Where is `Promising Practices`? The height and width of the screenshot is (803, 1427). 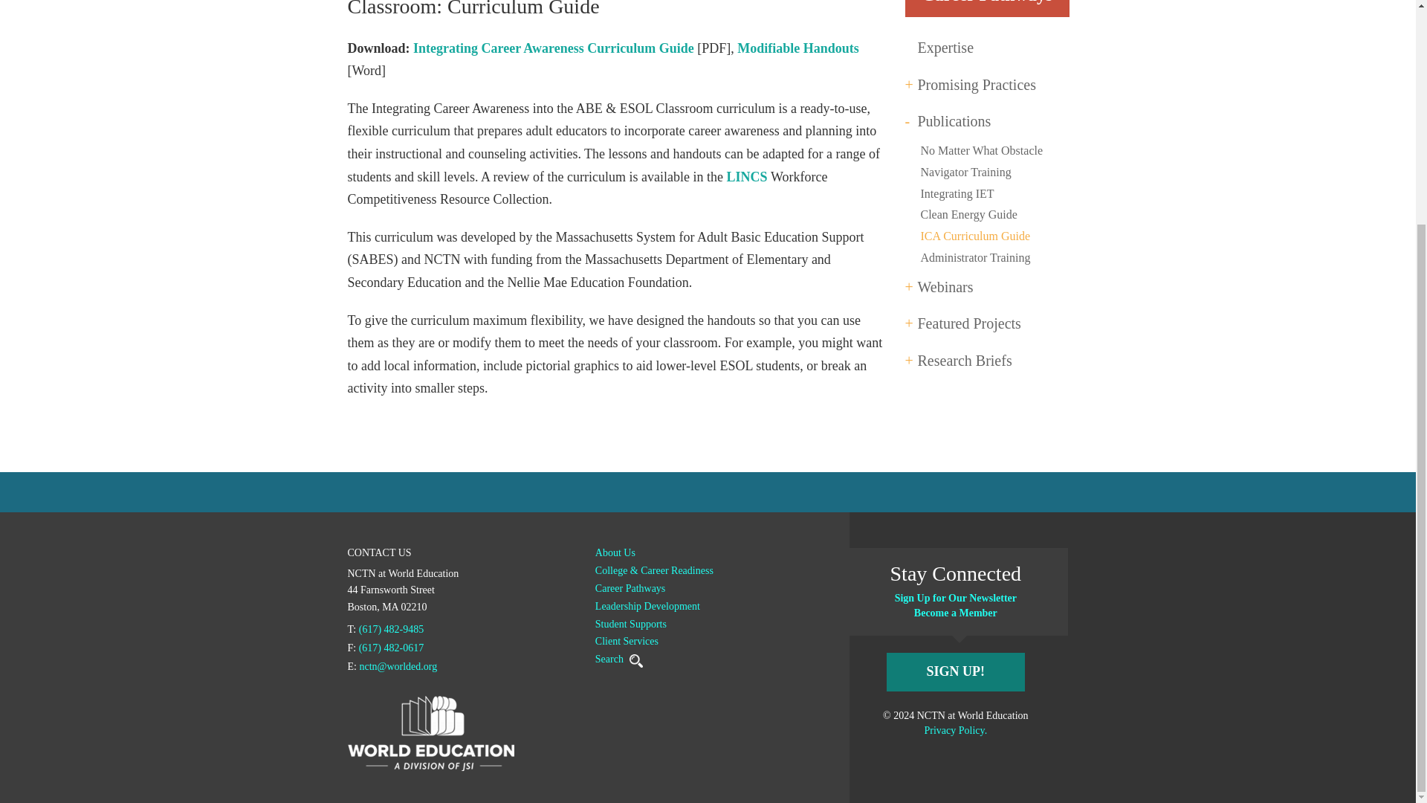 Promising Practices is located at coordinates (977, 86).